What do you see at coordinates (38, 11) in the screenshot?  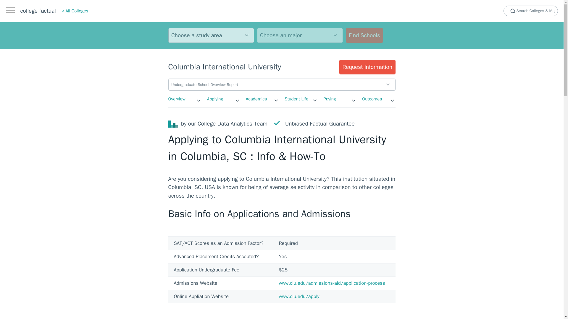 I see `college factual` at bounding box center [38, 11].